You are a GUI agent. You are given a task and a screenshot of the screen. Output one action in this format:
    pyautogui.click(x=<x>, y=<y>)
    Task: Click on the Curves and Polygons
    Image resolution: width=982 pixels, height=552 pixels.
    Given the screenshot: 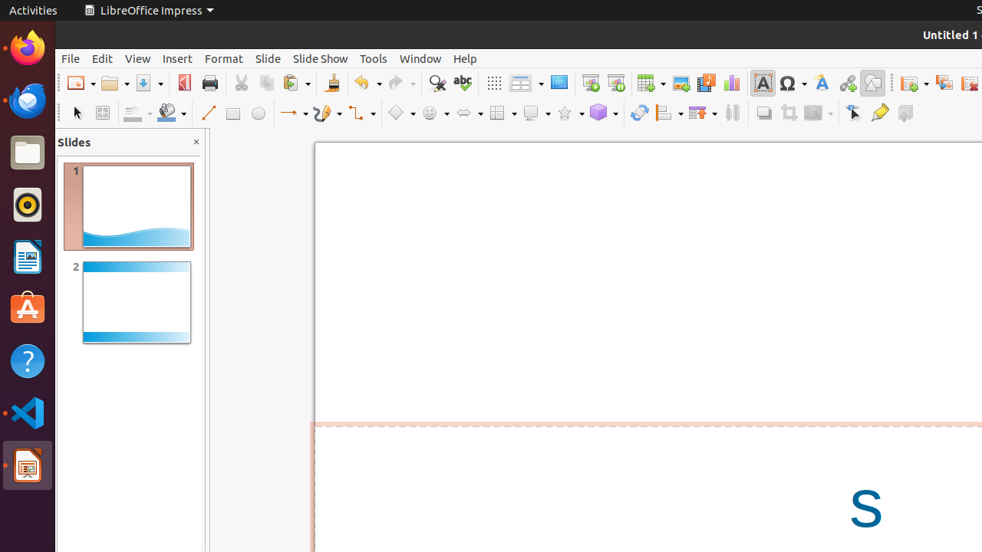 What is the action you would take?
    pyautogui.click(x=328, y=113)
    